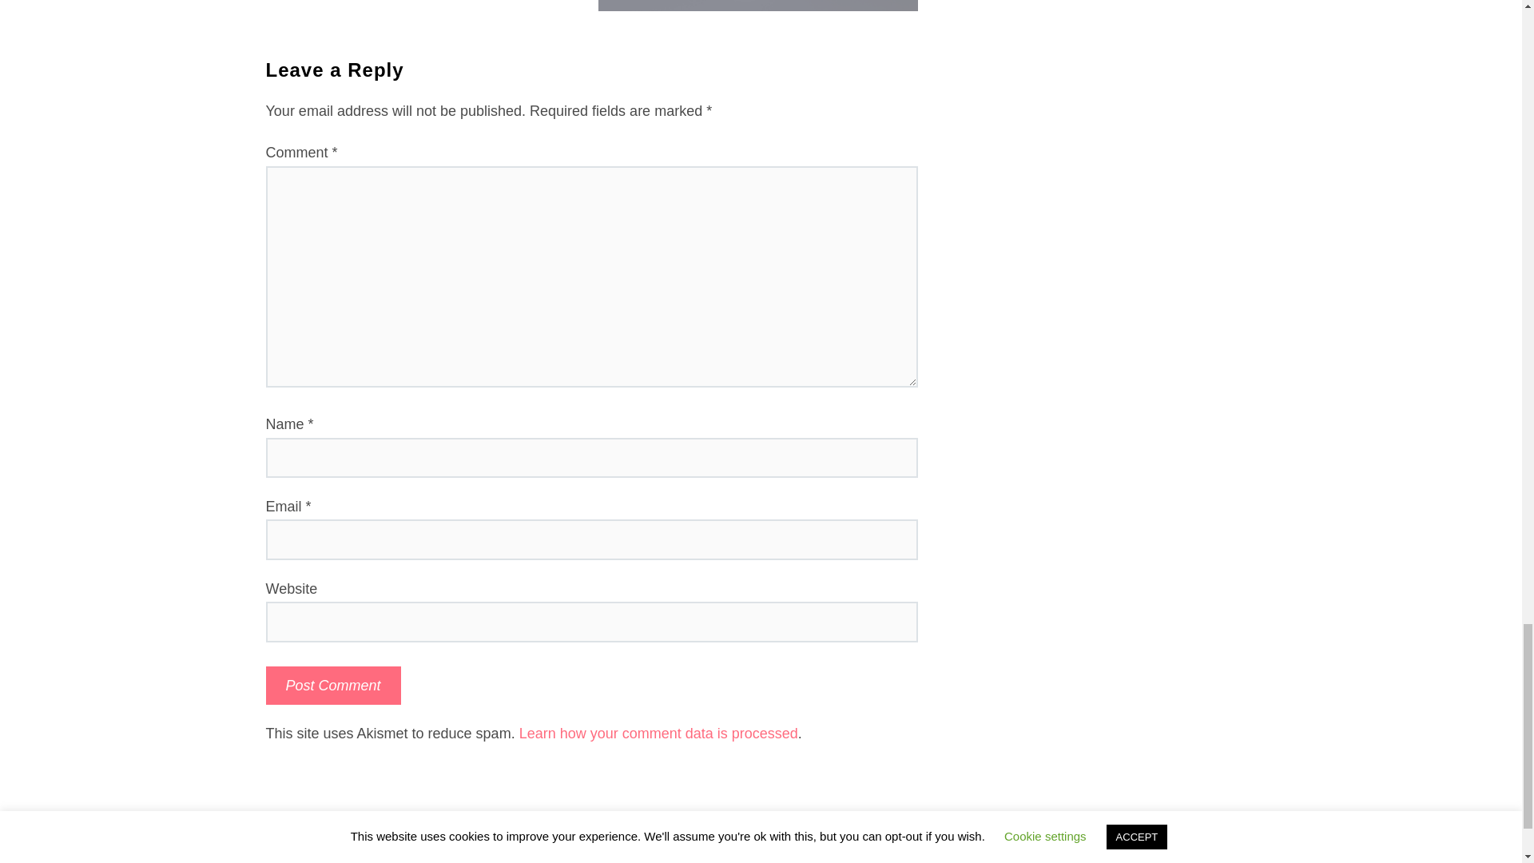  I want to click on Post Comment, so click(332, 686).